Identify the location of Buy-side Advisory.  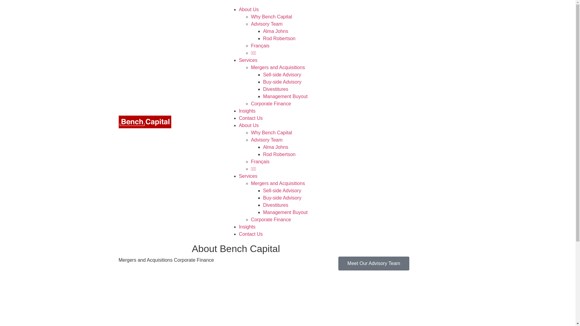
(282, 198).